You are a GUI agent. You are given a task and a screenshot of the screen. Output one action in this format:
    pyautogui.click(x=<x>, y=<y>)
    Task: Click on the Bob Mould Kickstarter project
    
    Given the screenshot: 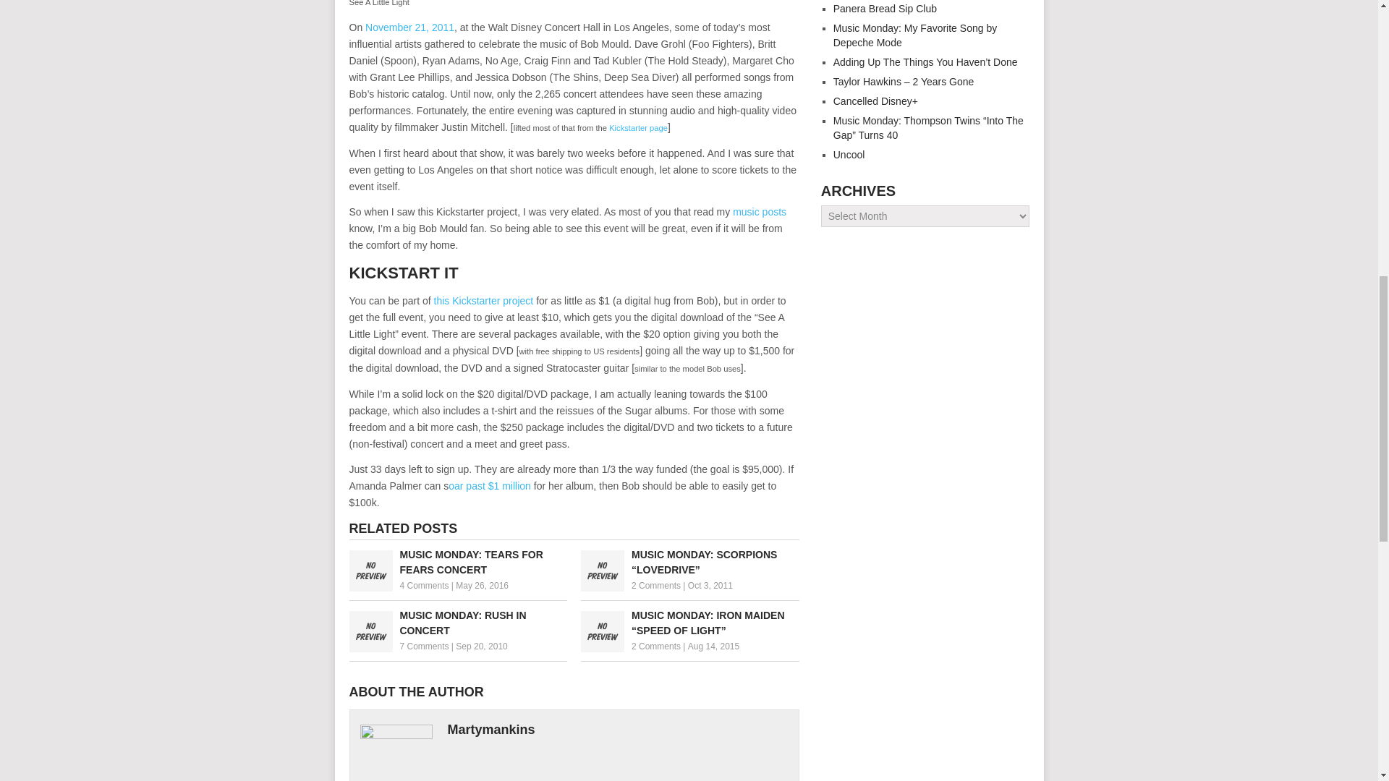 What is the action you would take?
    pyautogui.click(x=483, y=301)
    